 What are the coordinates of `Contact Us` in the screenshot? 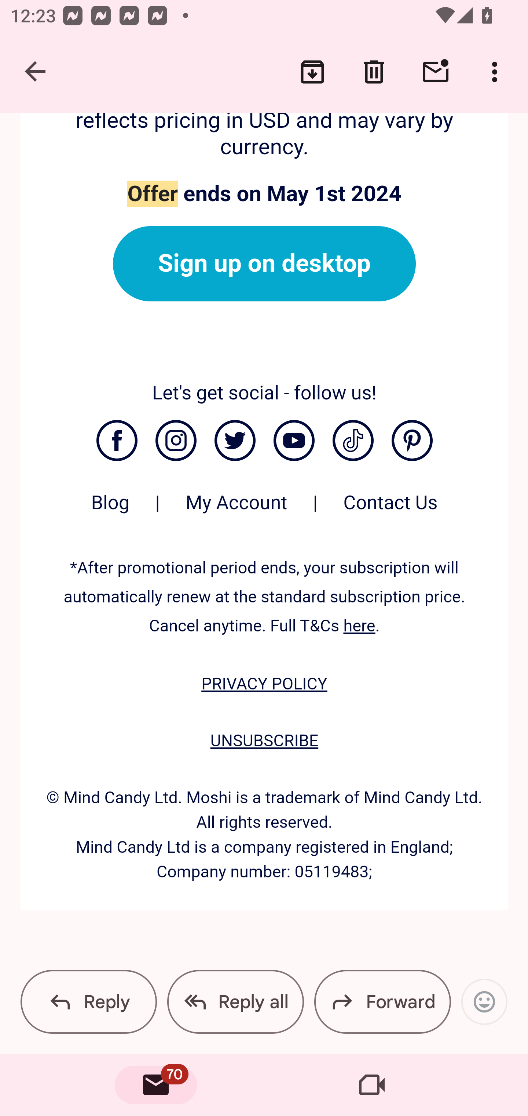 It's located at (391, 510).